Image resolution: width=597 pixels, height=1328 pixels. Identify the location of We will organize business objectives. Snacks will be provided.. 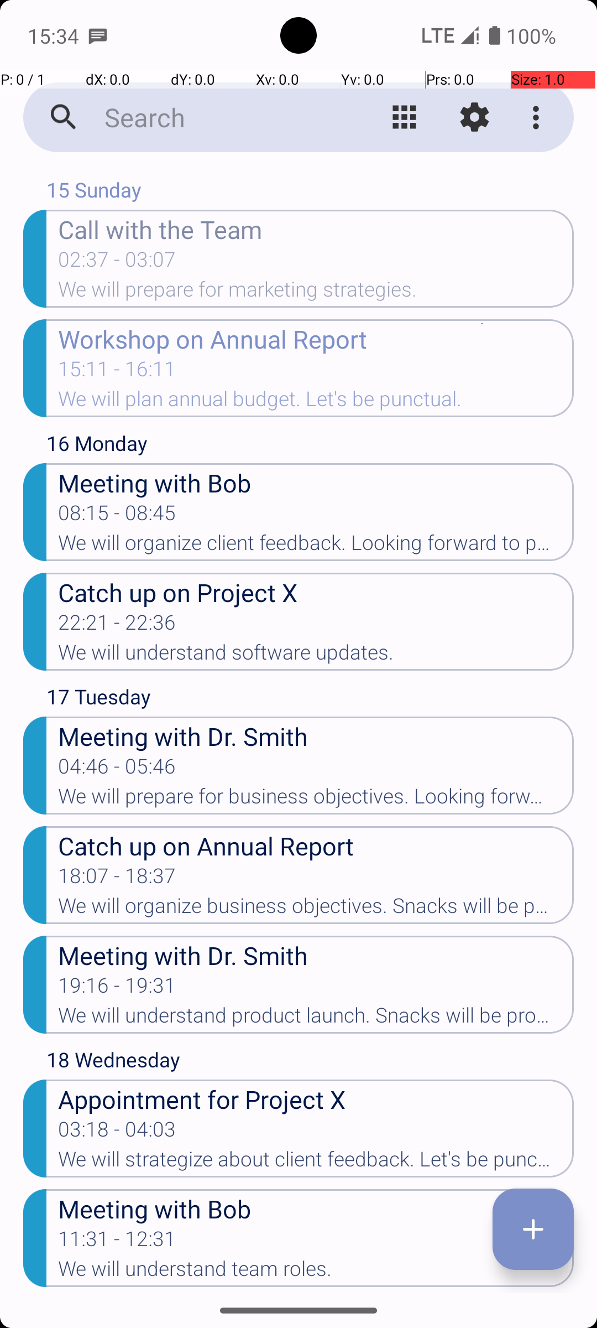
(316, 909).